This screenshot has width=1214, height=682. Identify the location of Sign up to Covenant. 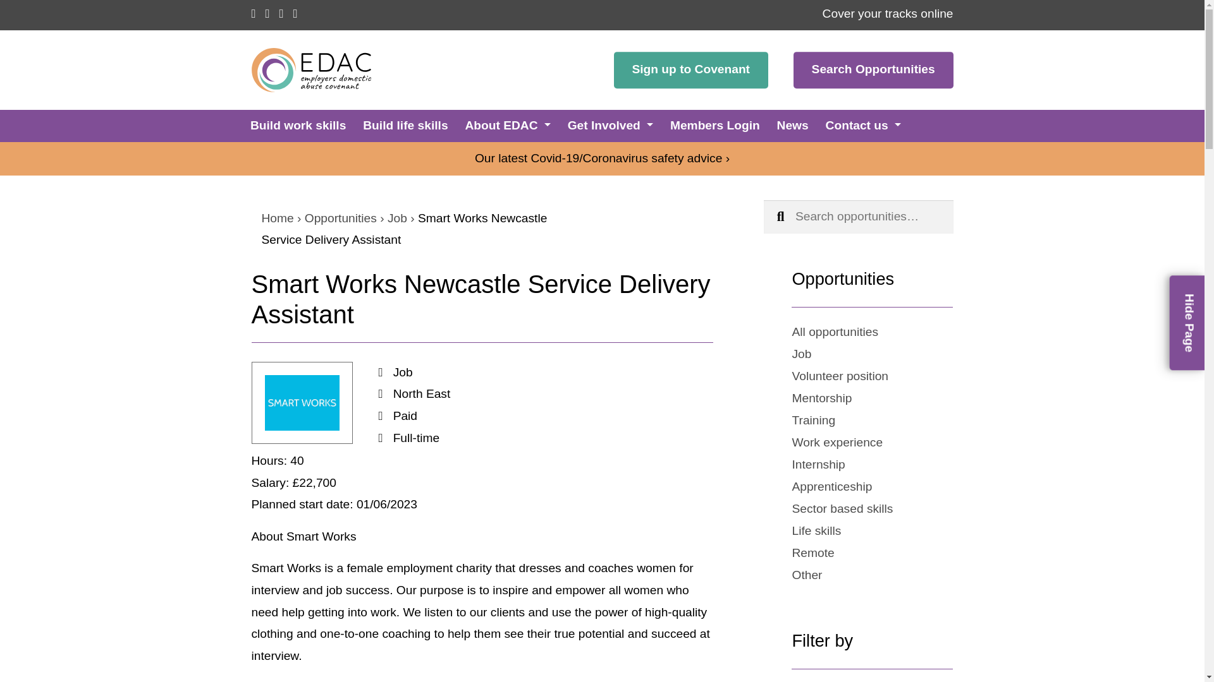
(691, 70).